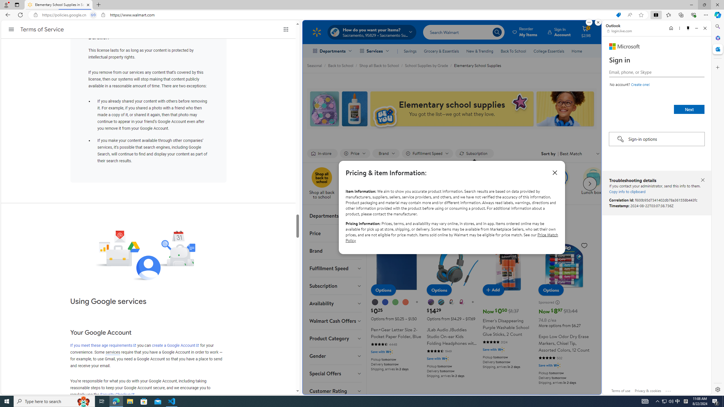  I want to click on Enter your email, phone, or Skype., so click(656, 72).